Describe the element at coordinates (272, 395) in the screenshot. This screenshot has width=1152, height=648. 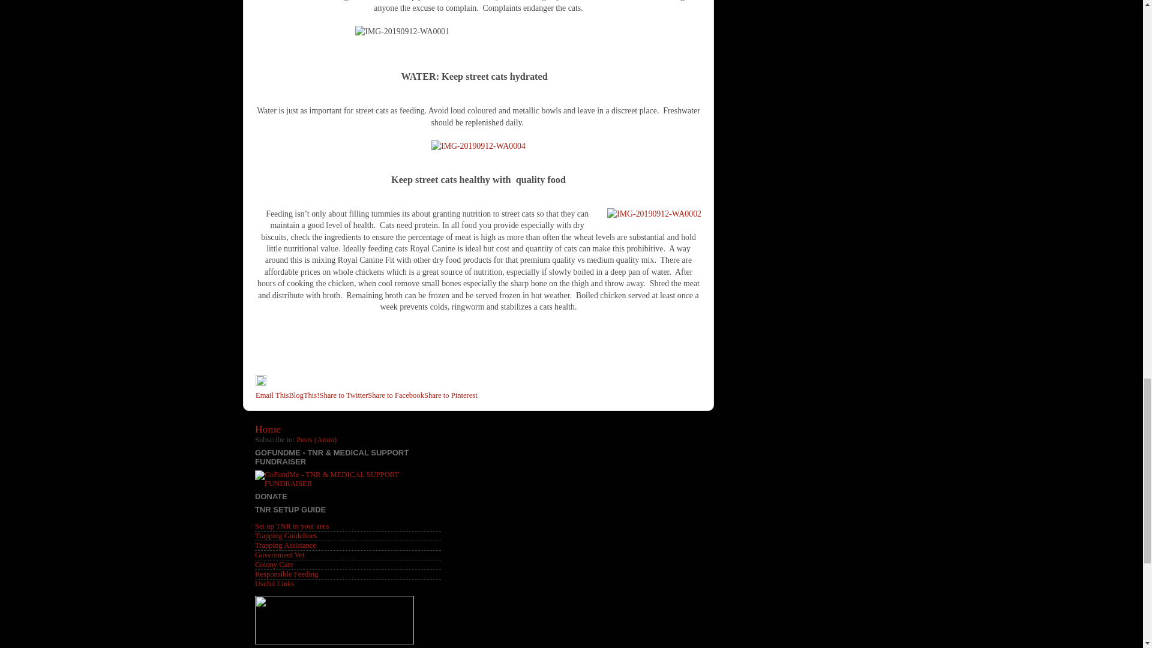
I see `Email This` at that location.